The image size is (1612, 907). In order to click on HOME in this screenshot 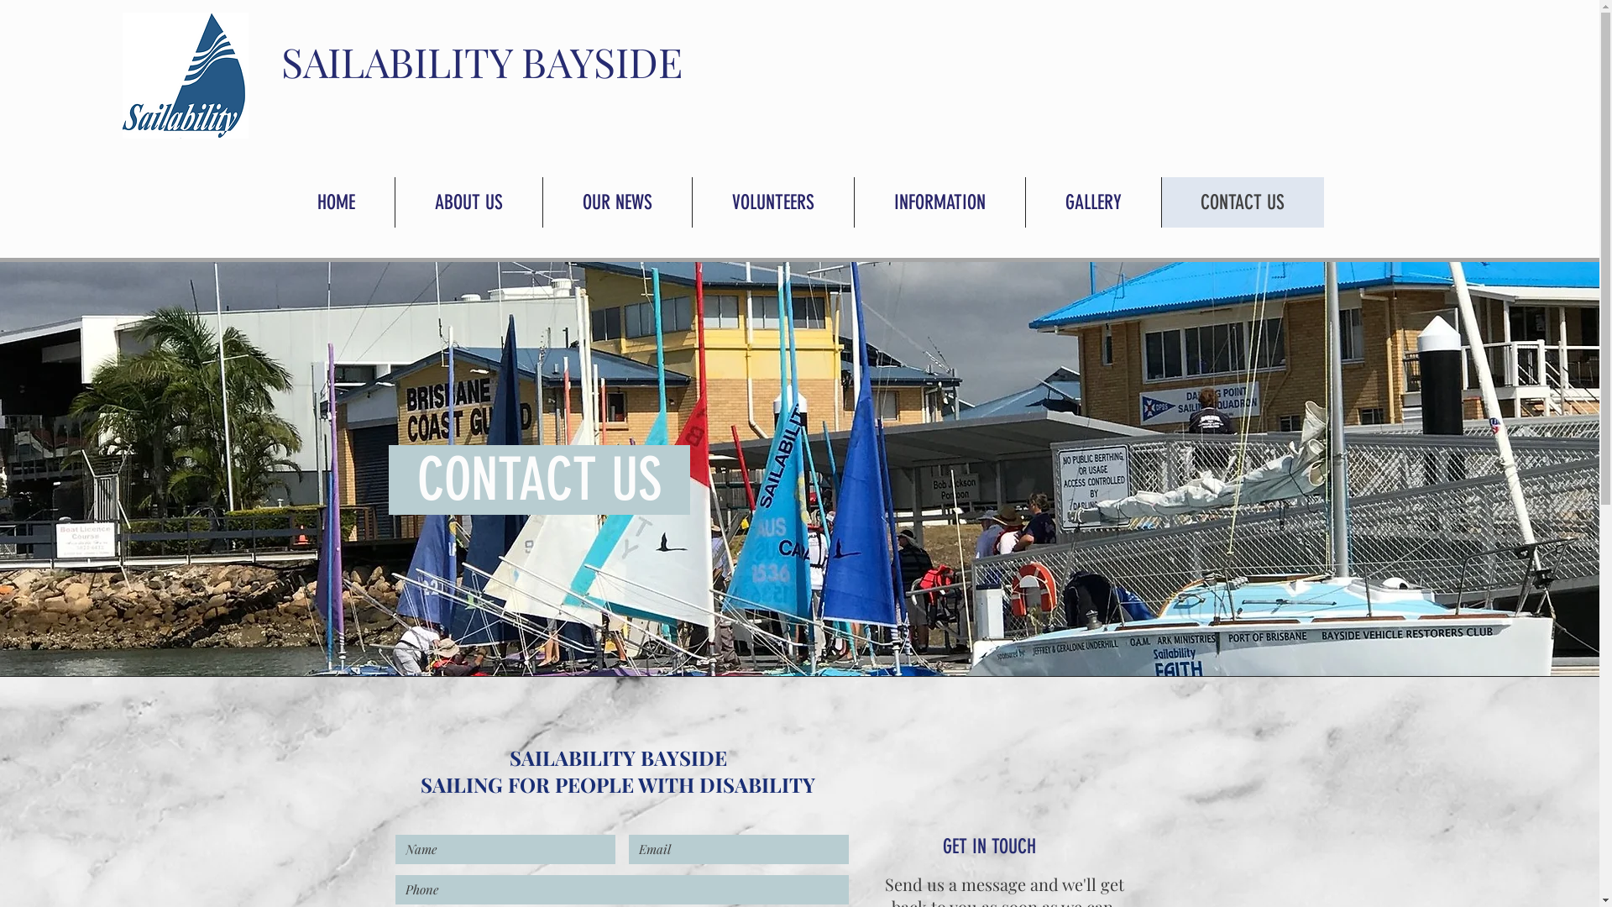, I will do `click(336, 202)`.